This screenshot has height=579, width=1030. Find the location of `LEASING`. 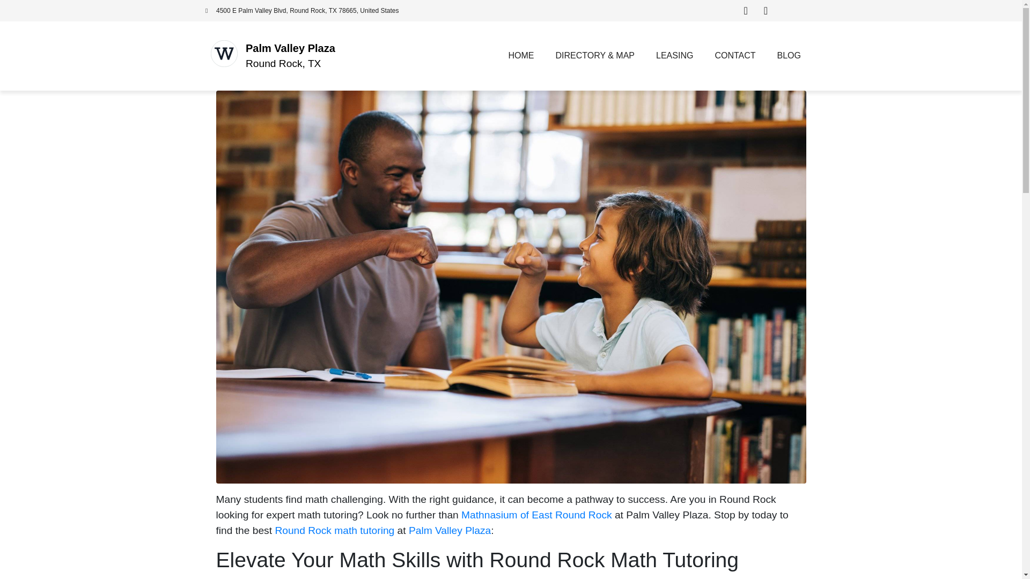

LEASING is located at coordinates (674, 56).